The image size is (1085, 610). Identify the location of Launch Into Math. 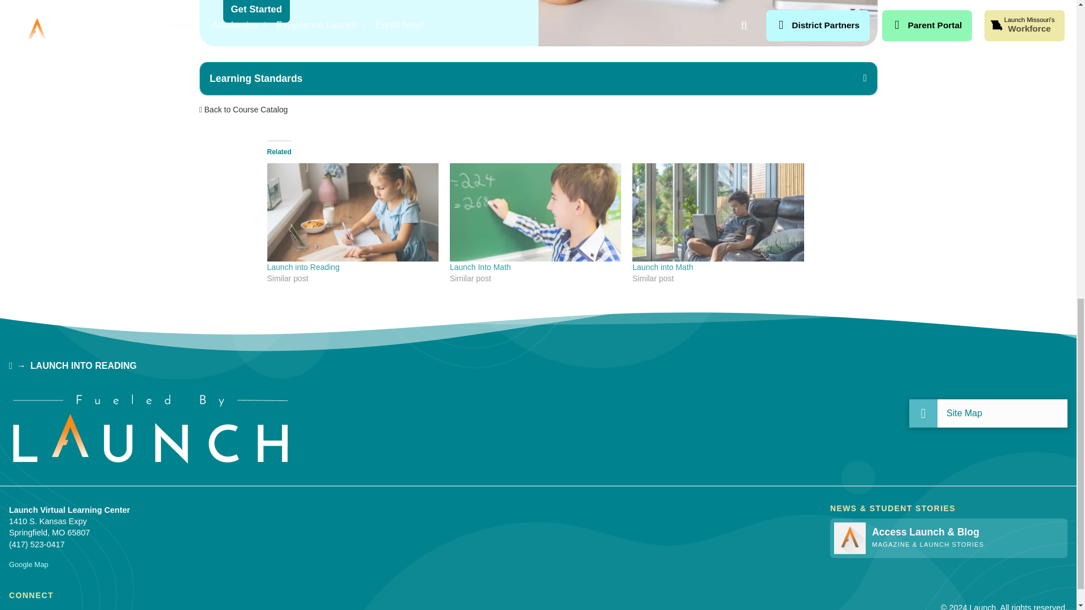
(535, 212).